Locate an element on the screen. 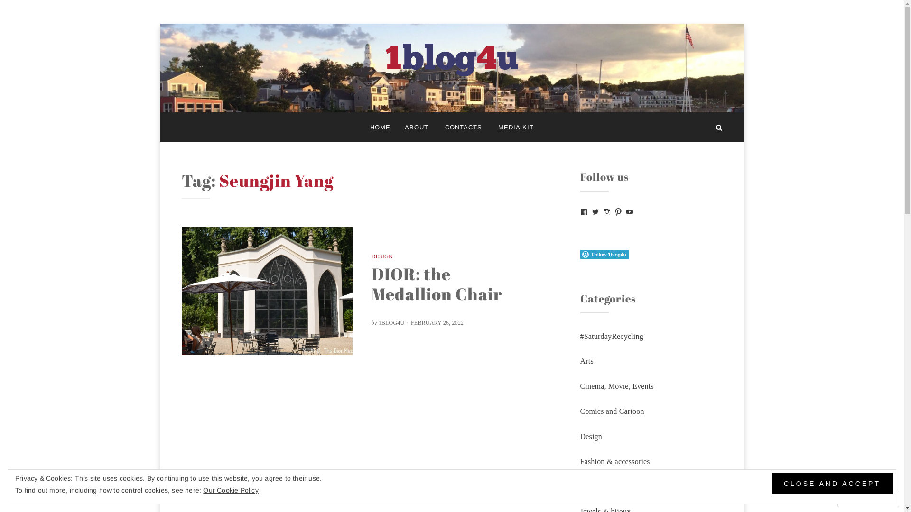 Image resolution: width=911 pixels, height=512 pixels. #SaturdayRecycling is located at coordinates (611, 337).